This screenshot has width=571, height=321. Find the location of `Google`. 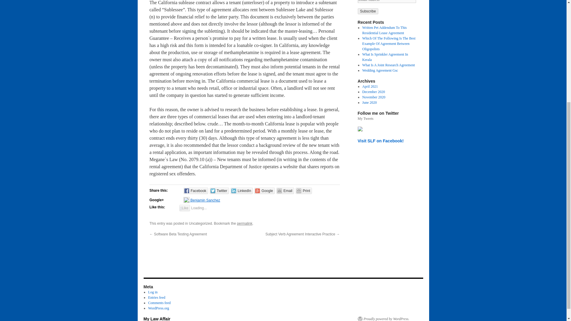

Google is located at coordinates (264, 191).